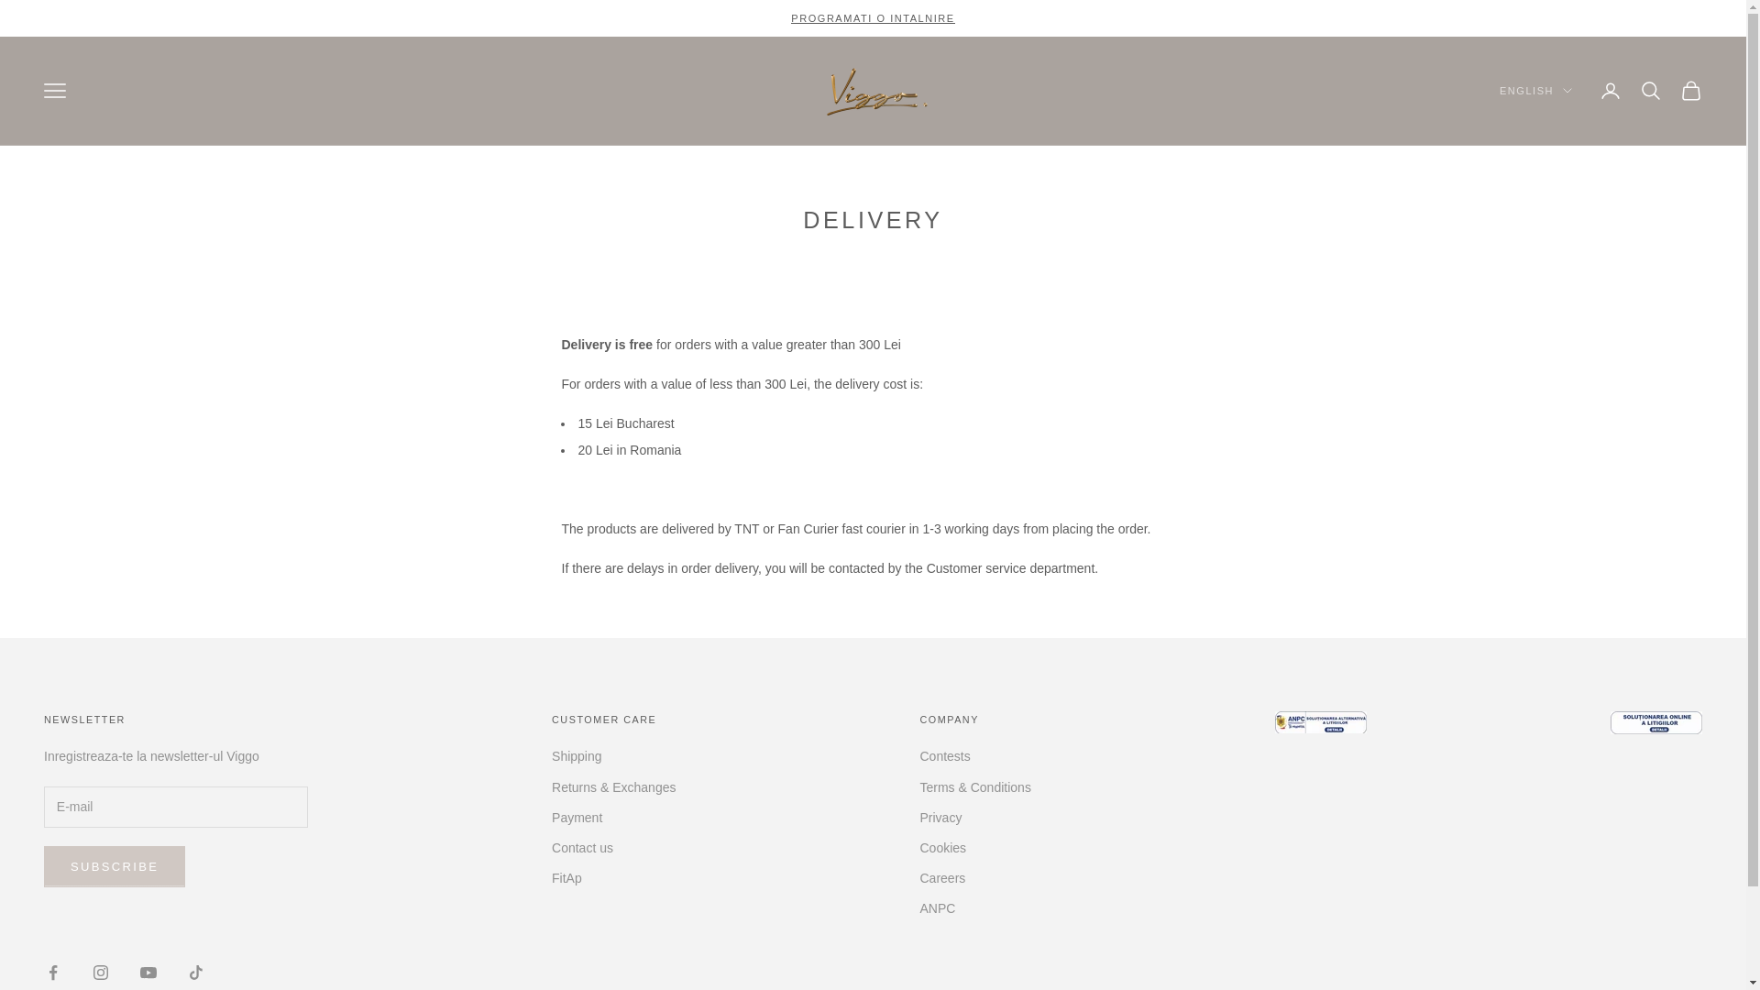  I want to click on Shipping, so click(577, 755).